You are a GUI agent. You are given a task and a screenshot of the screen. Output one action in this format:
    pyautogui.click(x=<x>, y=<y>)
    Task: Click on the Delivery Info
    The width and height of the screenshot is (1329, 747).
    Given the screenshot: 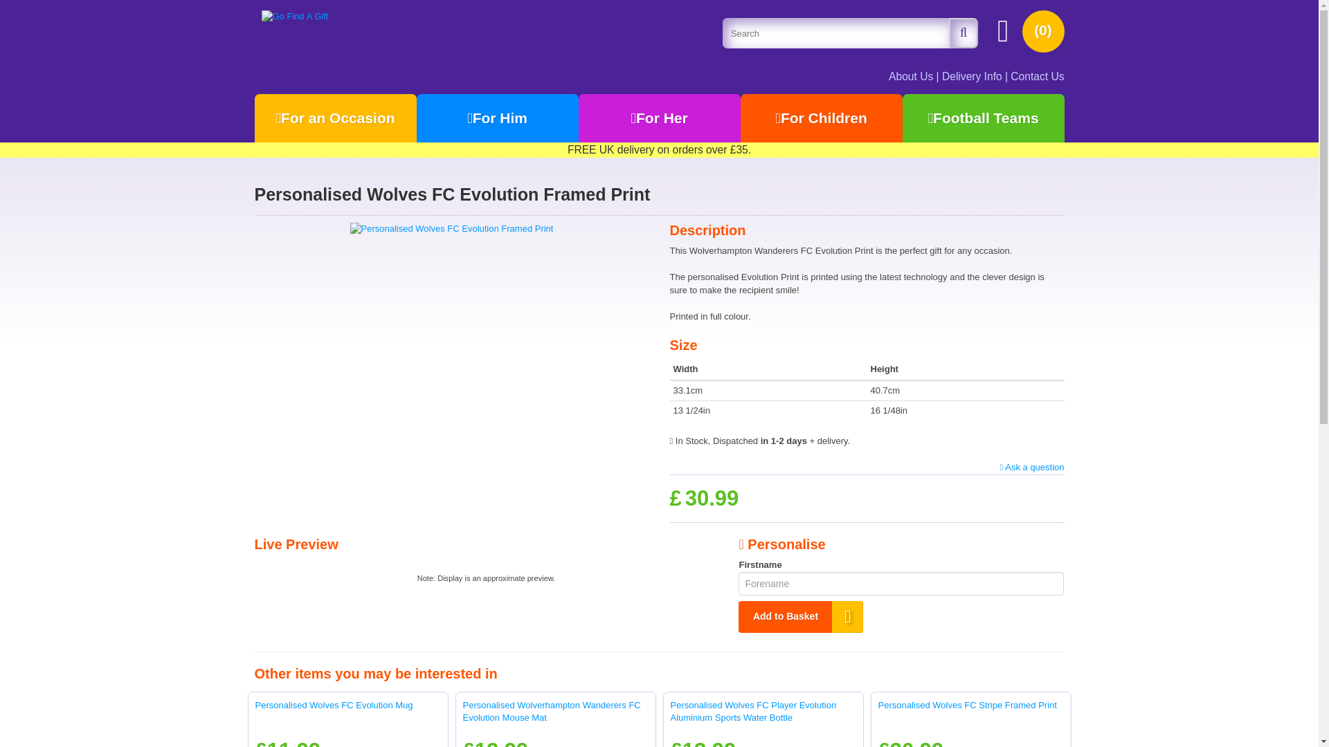 What is the action you would take?
    pyautogui.click(x=972, y=76)
    